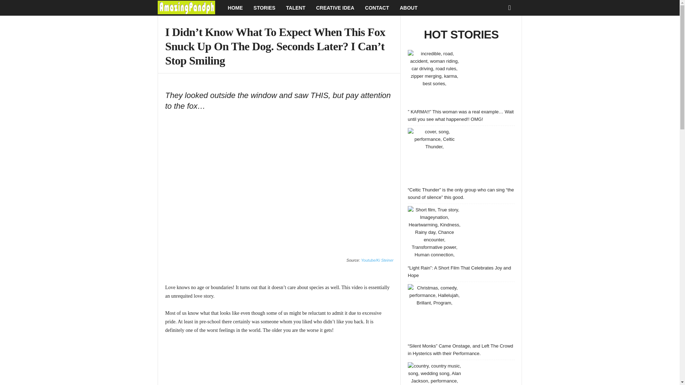  I want to click on CONTACT, so click(377, 8).